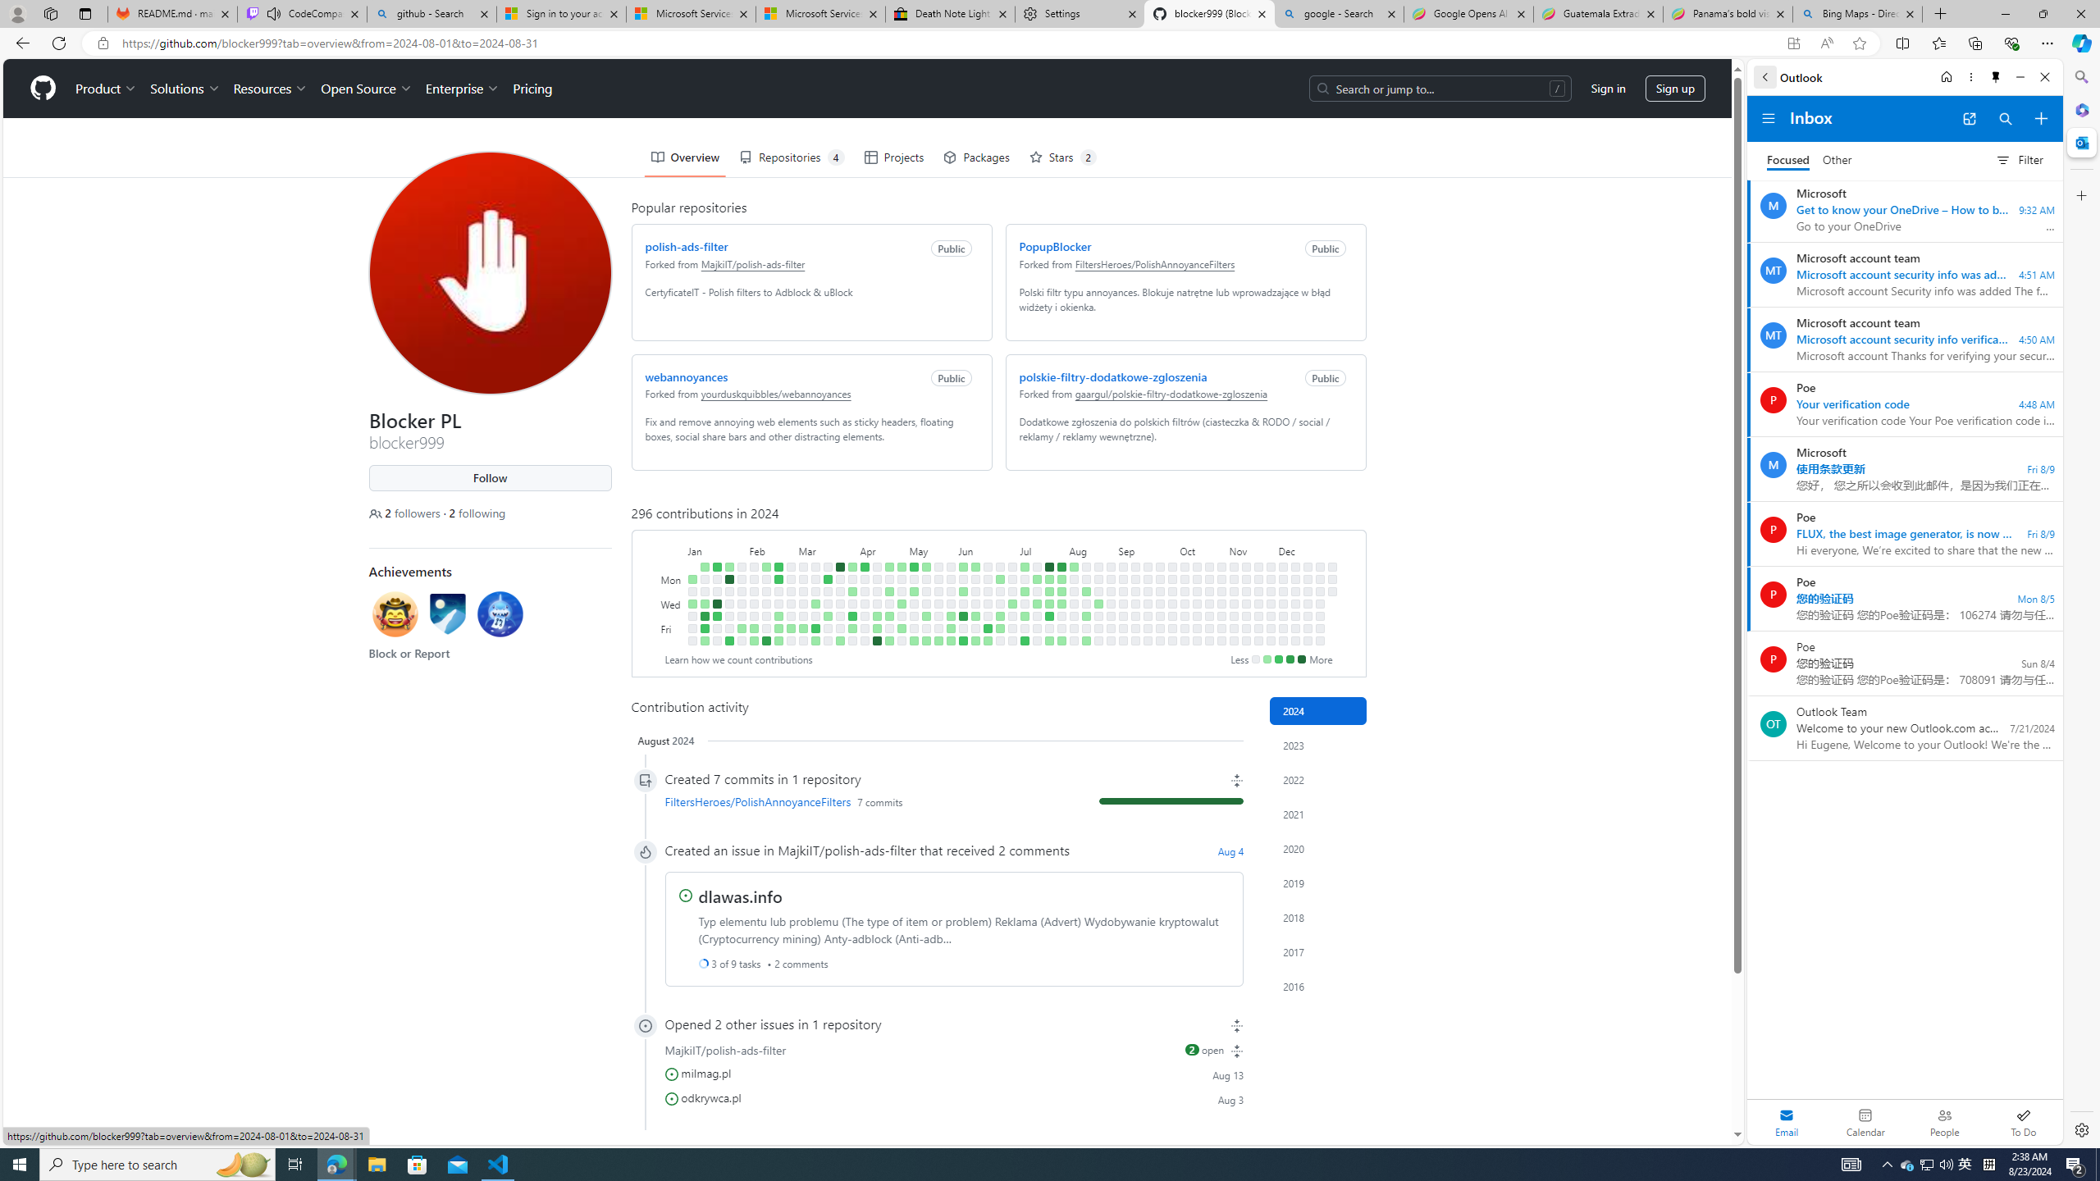  What do you see at coordinates (802, 628) in the screenshot?
I see `1 contribution on March 8th.` at bounding box center [802, 628].